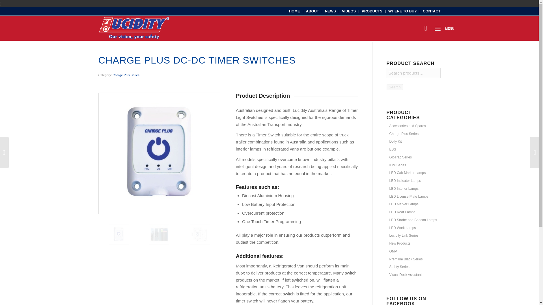 The image size is (543, 305). Describe the element at coordinates (210, 245) in the screenshot. I see `Charge-Plus-timer-dimensions` at that location.